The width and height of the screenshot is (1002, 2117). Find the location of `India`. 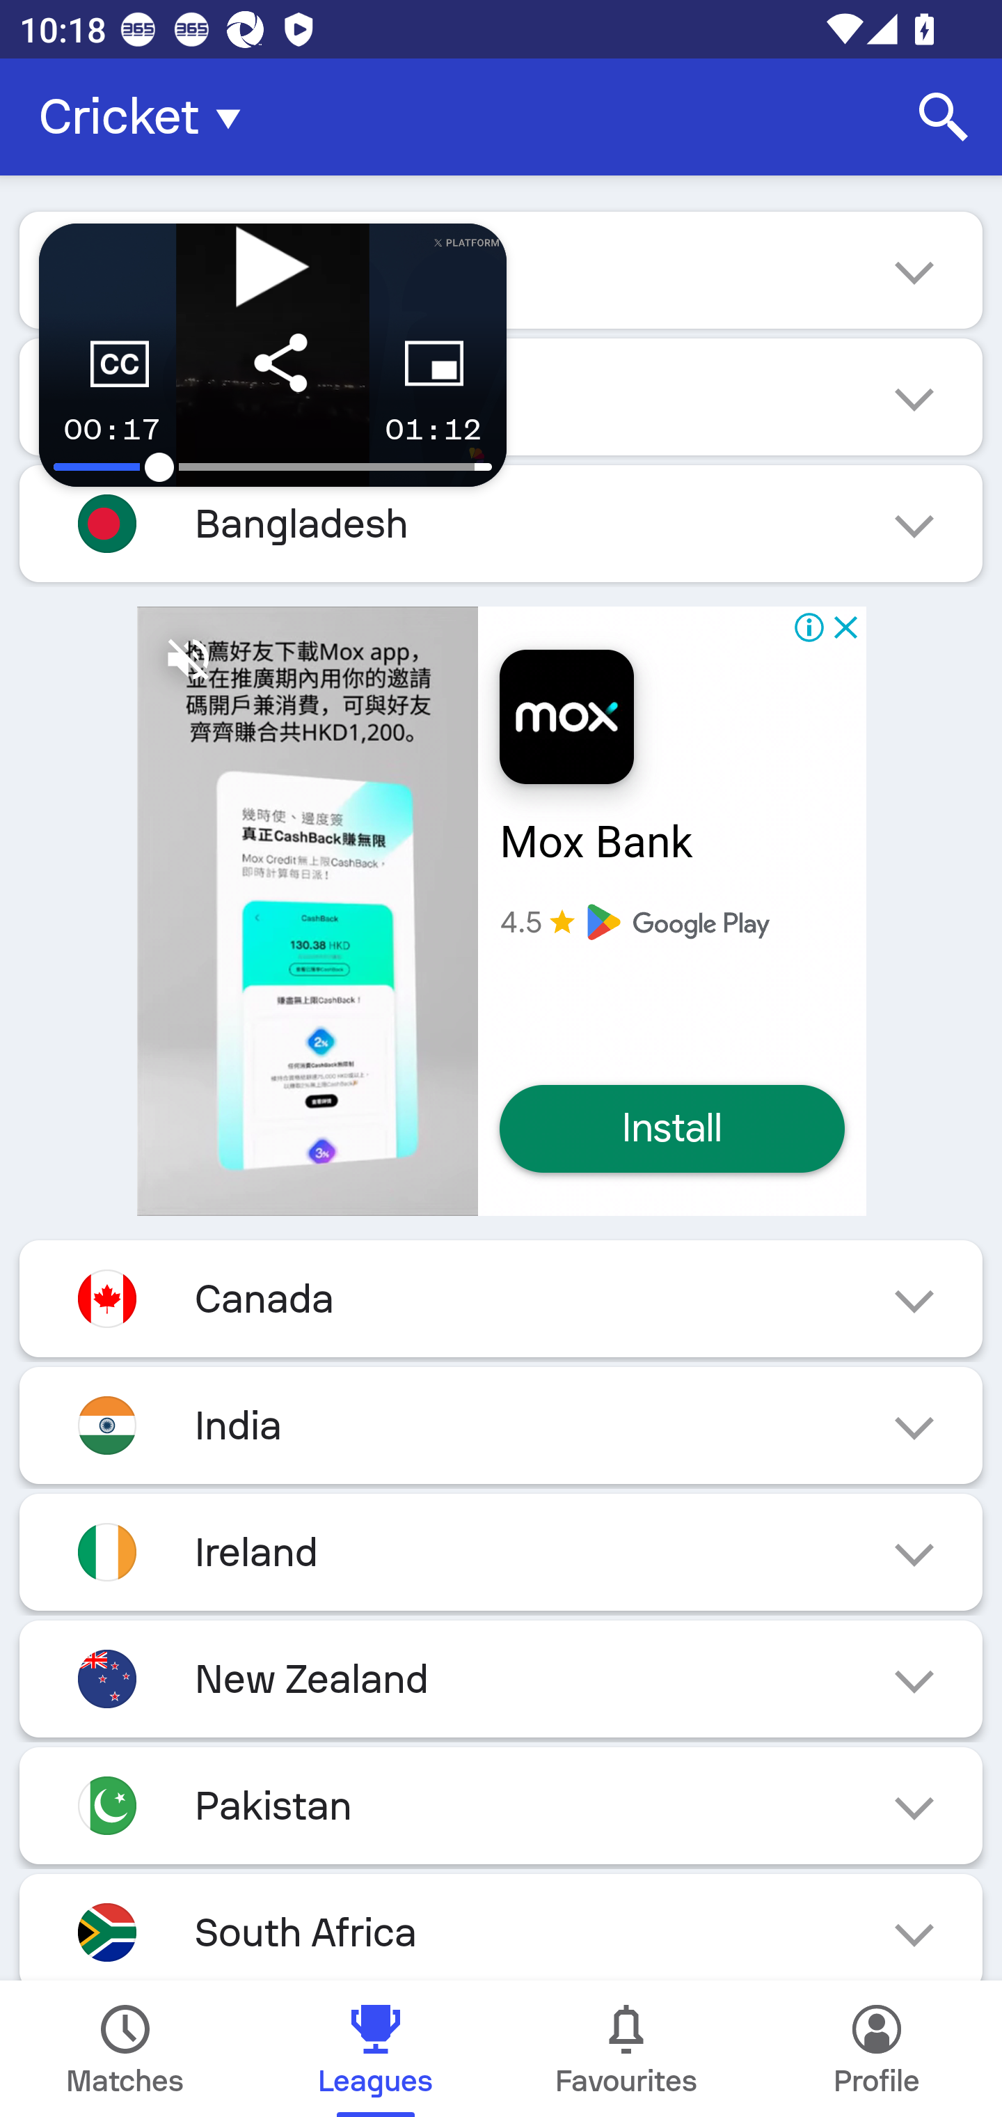

India is located at coordinates (501, 1425).